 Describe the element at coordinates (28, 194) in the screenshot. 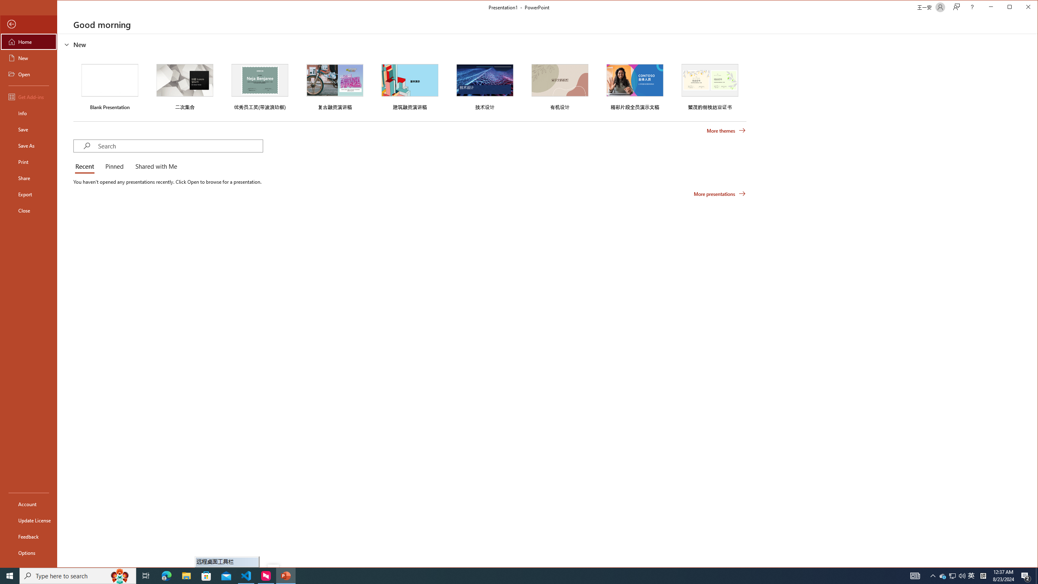

I see `Export` at that location.